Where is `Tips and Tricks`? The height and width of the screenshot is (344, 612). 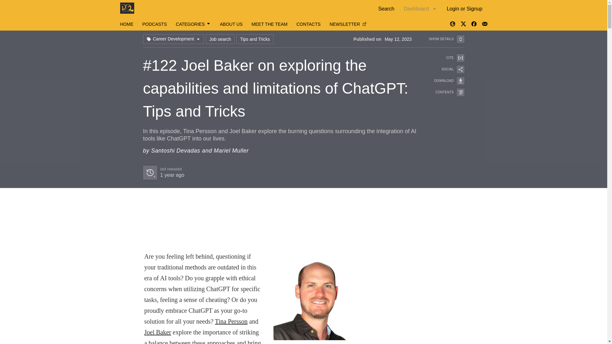
Tips and Tricks is located at coordinates (309, 24).